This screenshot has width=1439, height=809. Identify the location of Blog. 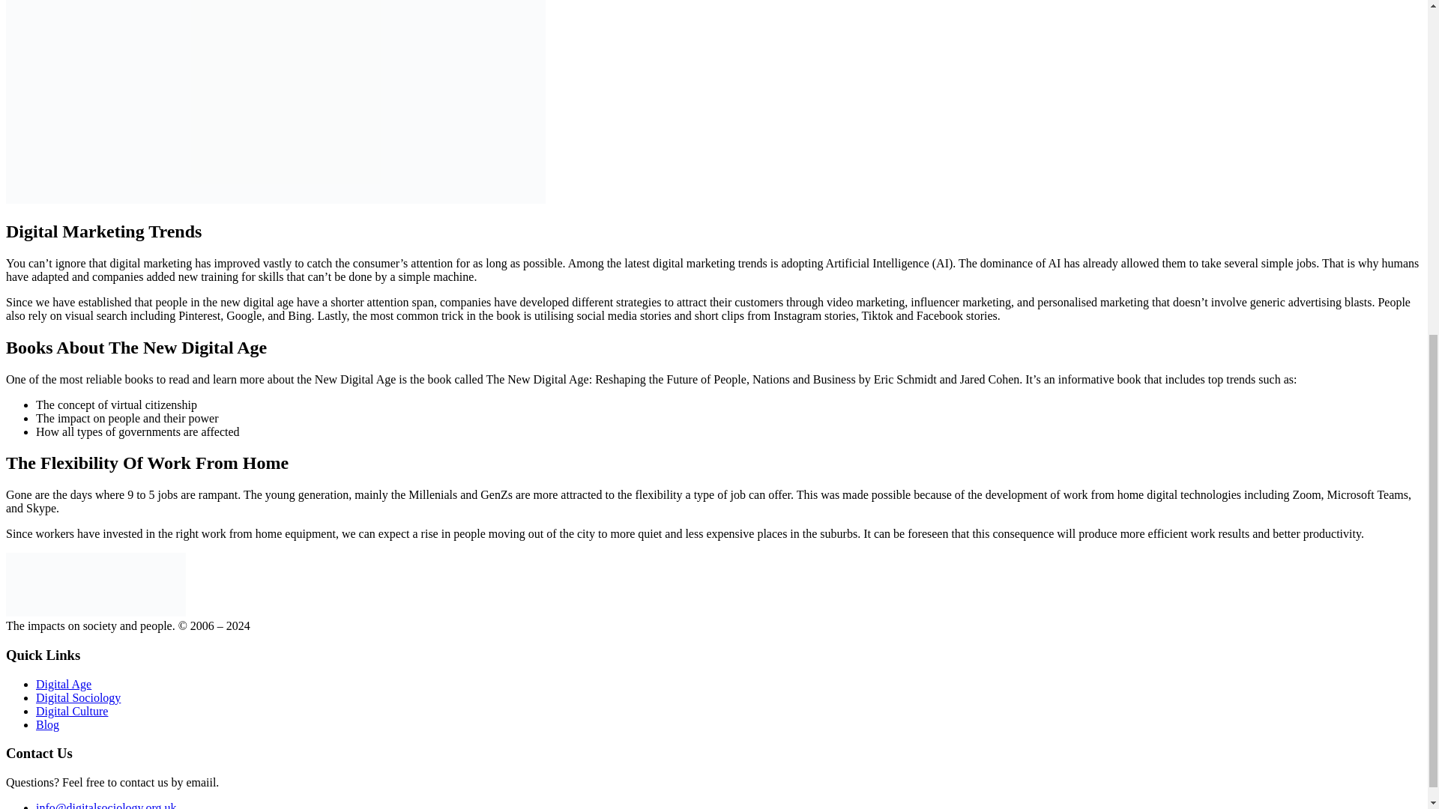
(47, 725).